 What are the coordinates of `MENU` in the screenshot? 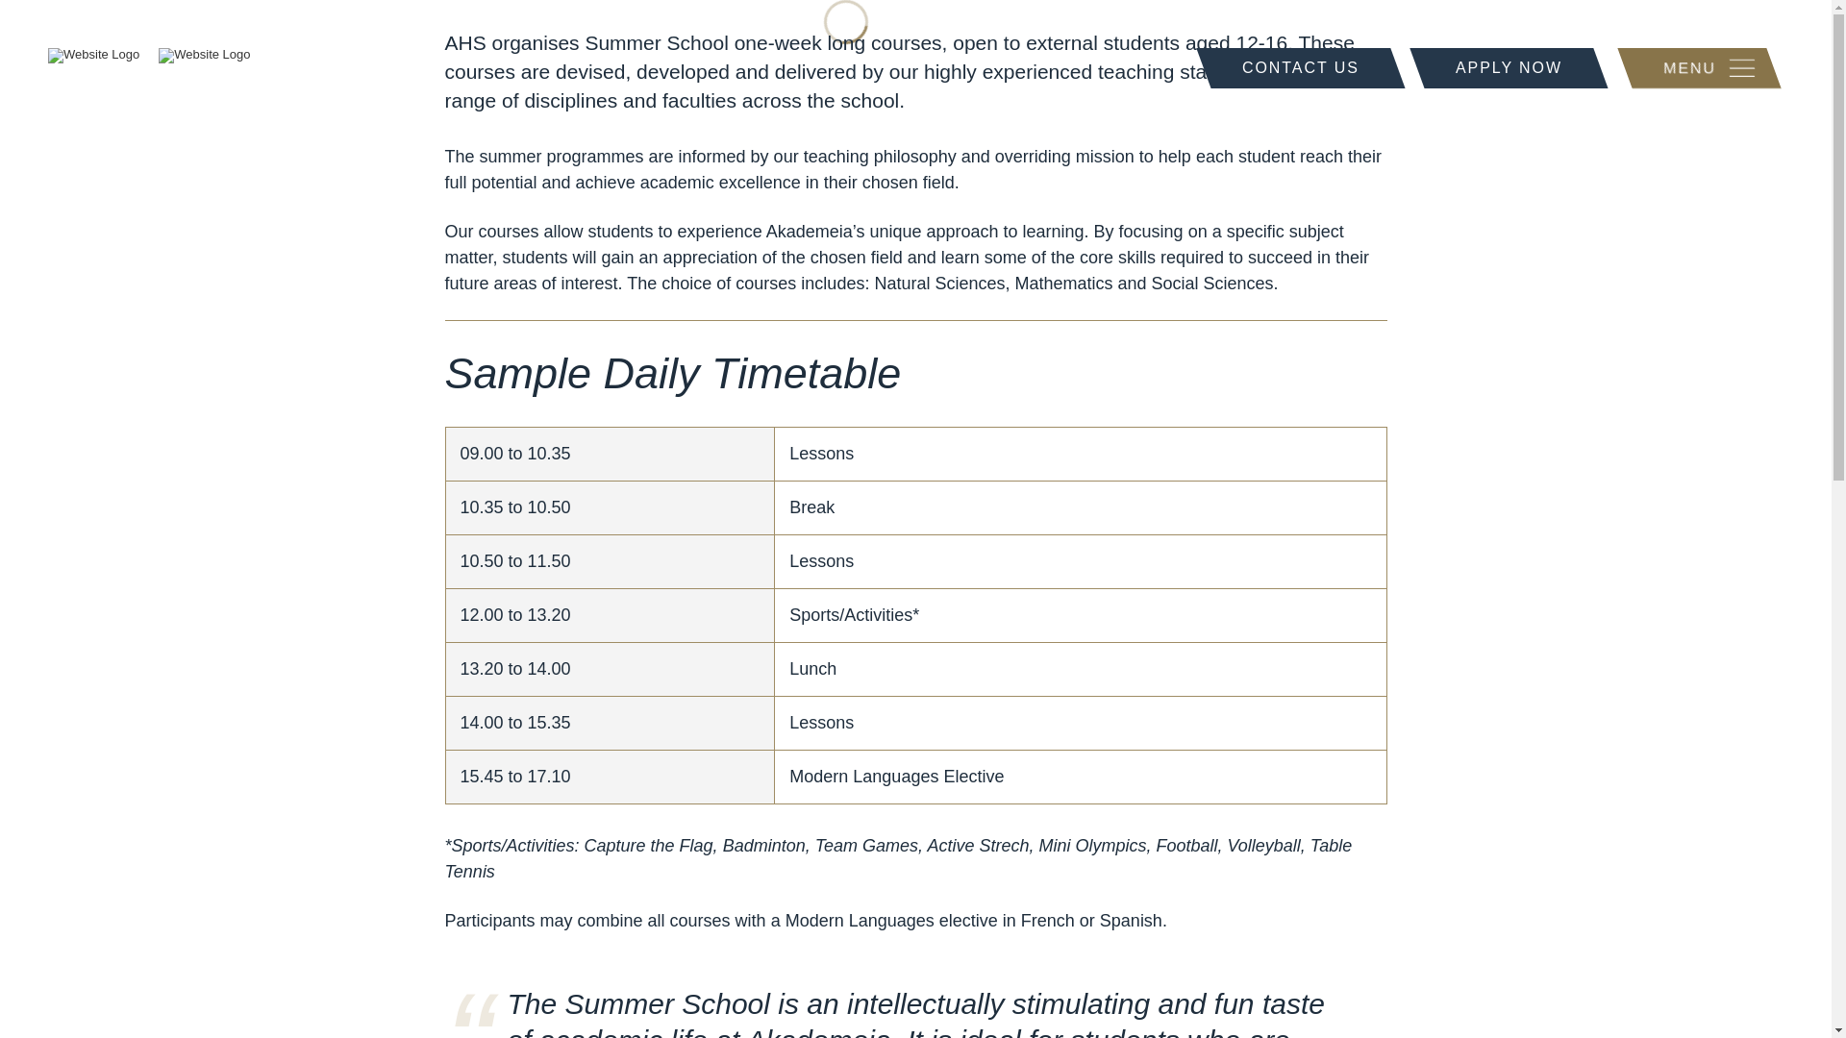 It's located at (1699, 67).